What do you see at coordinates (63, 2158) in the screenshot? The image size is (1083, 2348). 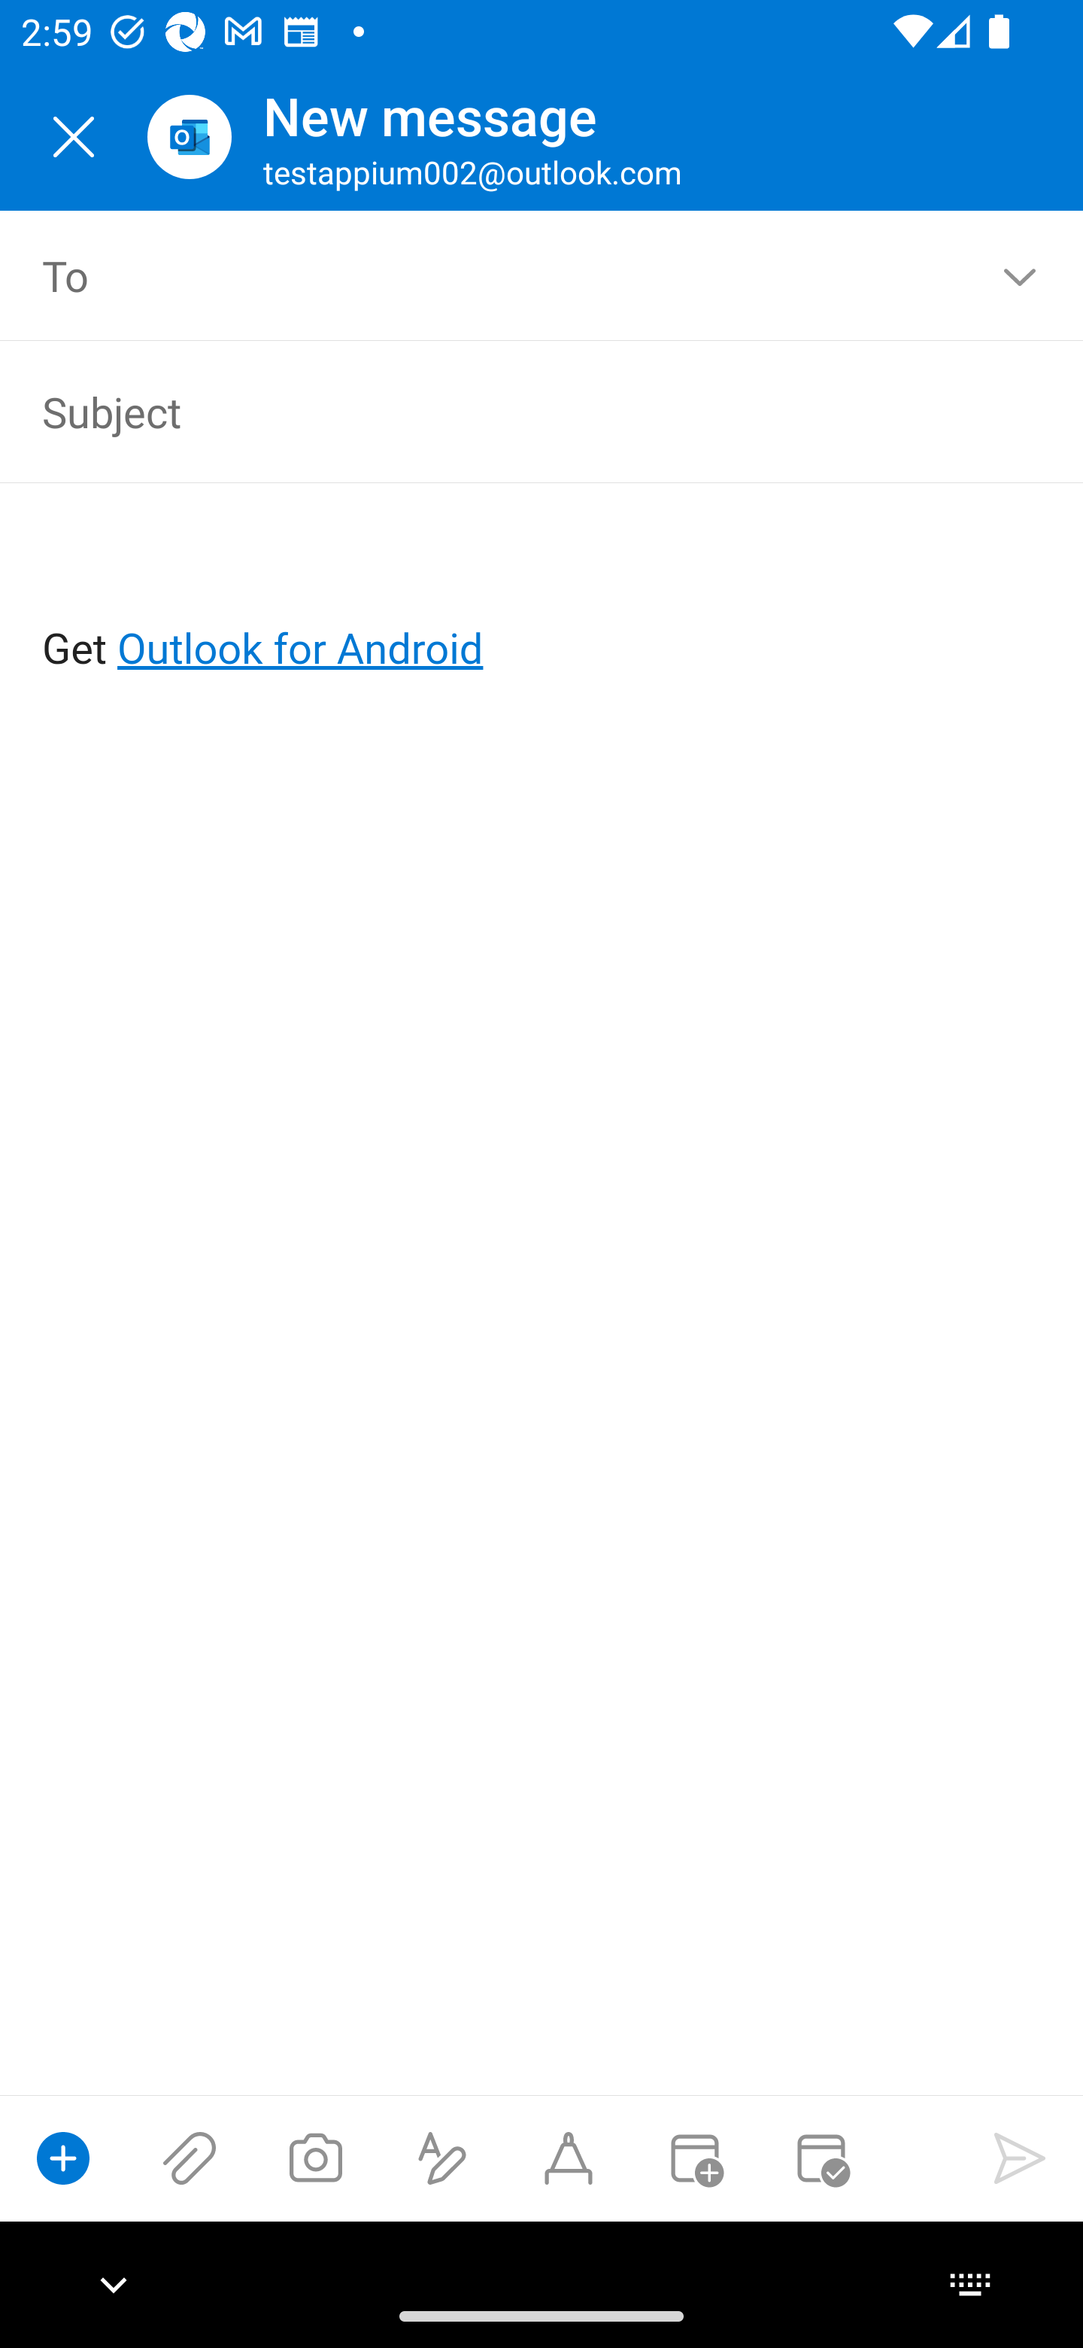 I see `Show compose options` at bounding box center [63, 2158].